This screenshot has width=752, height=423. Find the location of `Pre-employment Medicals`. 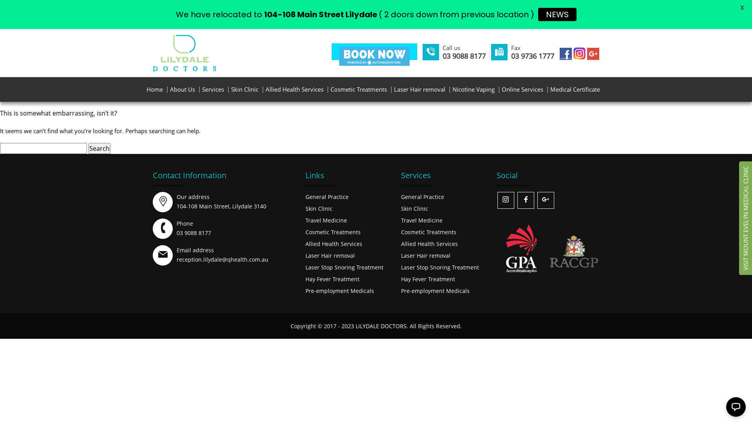

Pre-employment Medicals is located at coordinates (436, 291).